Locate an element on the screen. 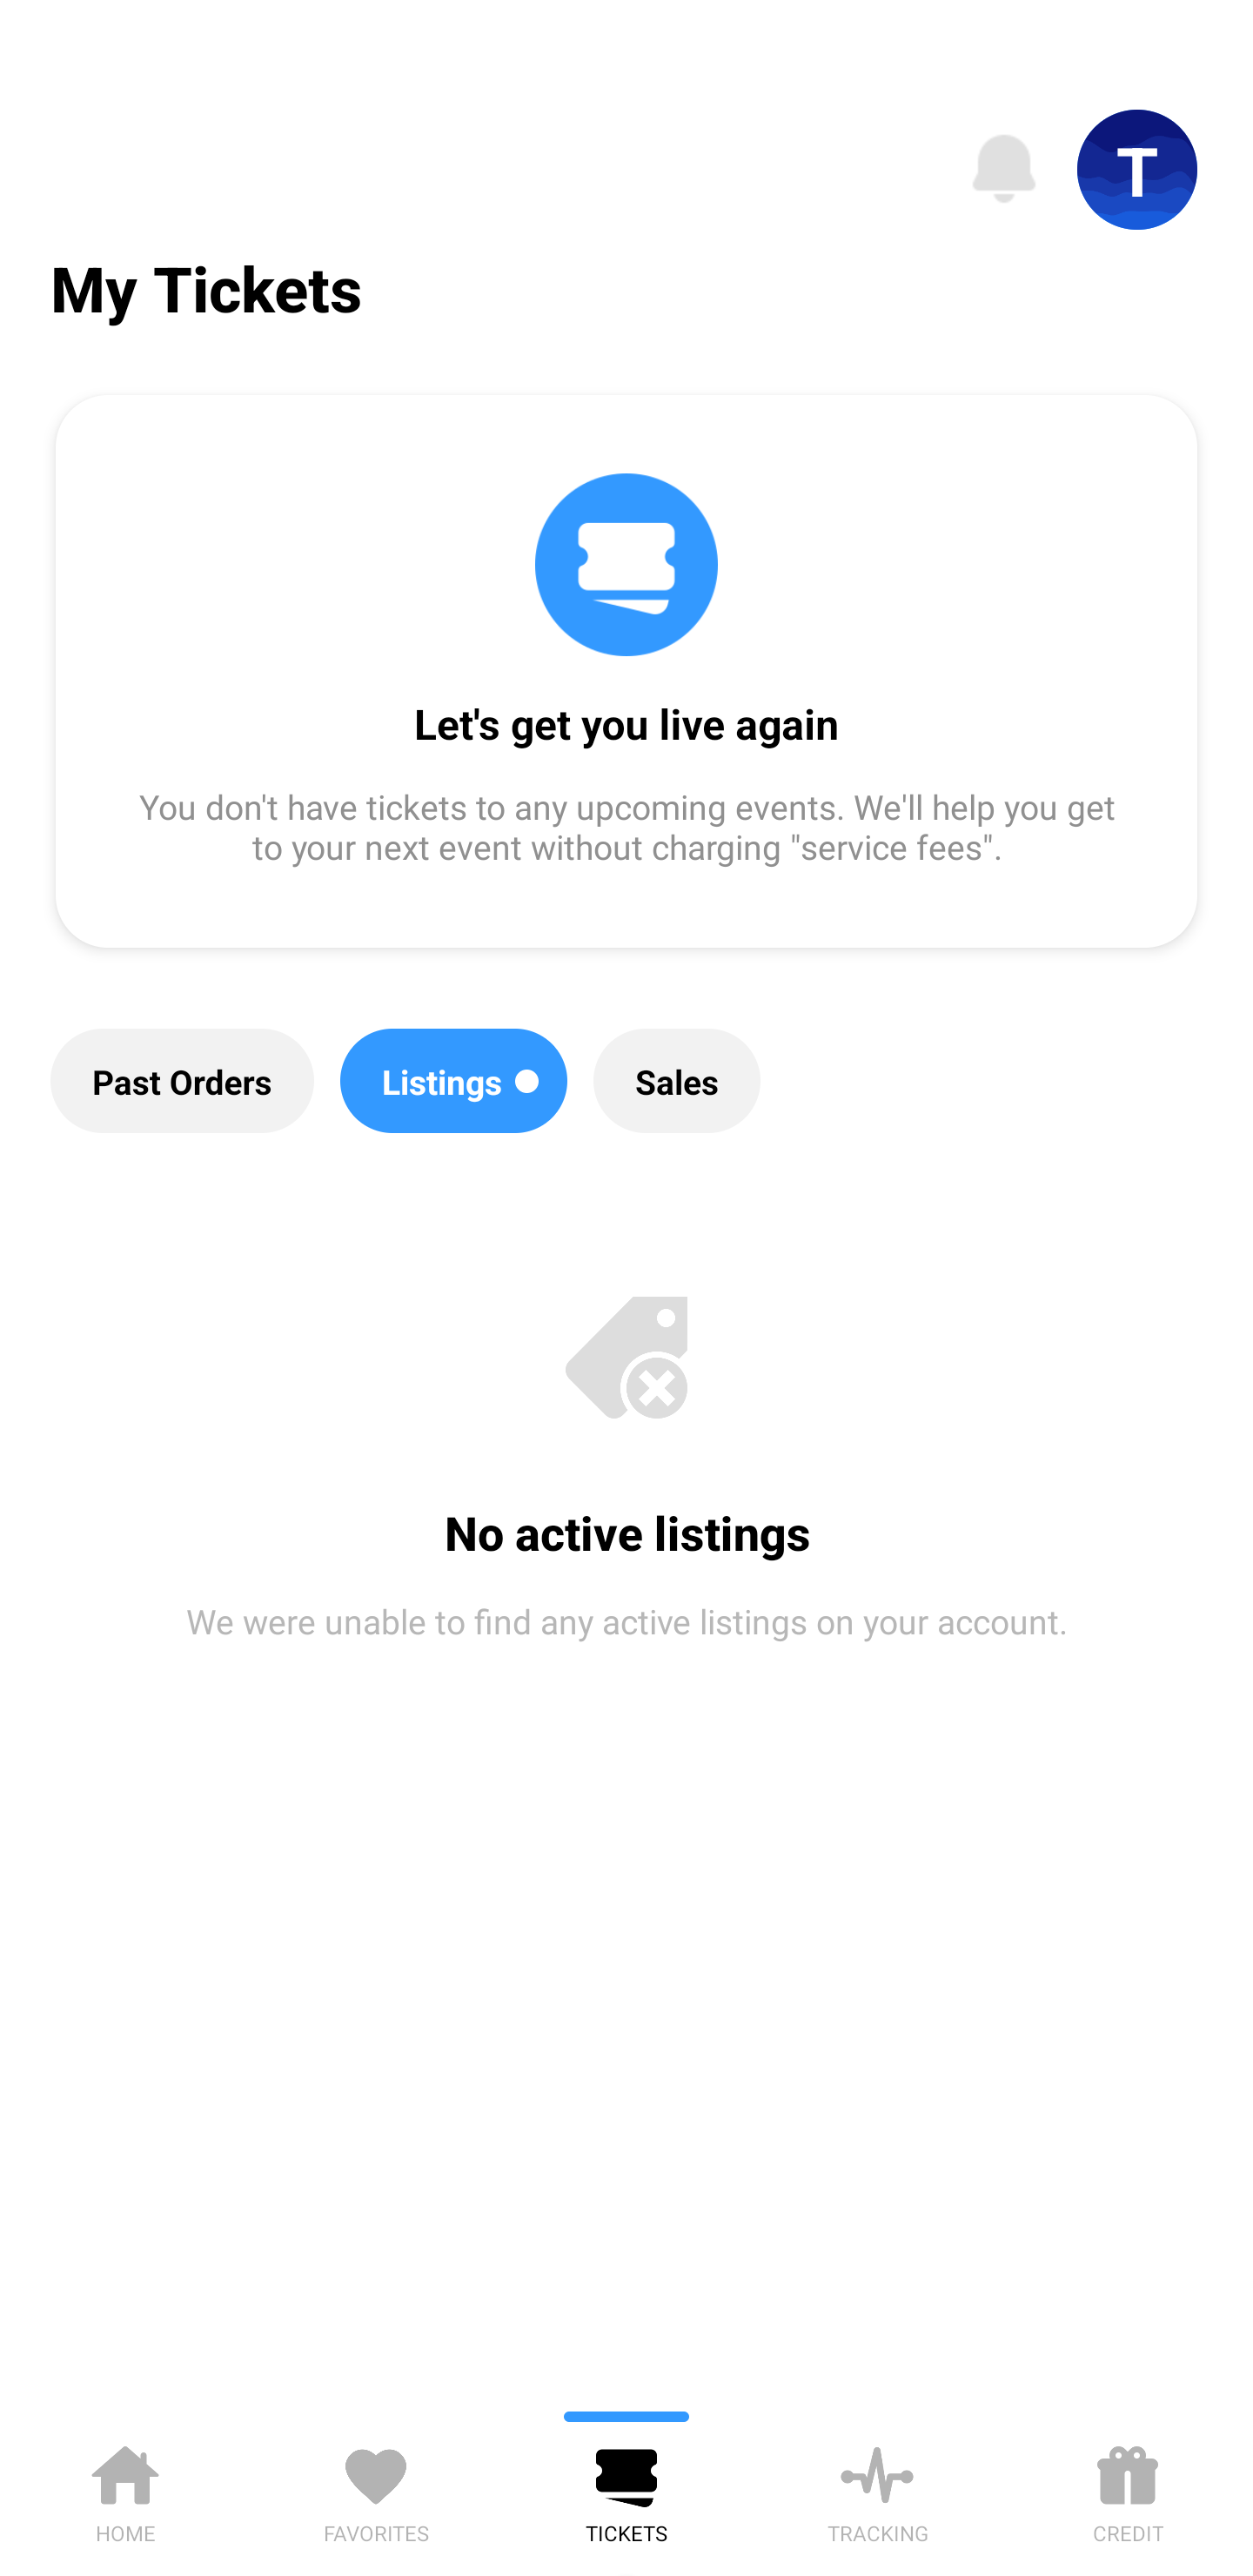 Image resolution: width=1253 pixels, height=2576 pixels. FAVORITES is located at coordinates (376, 2489).